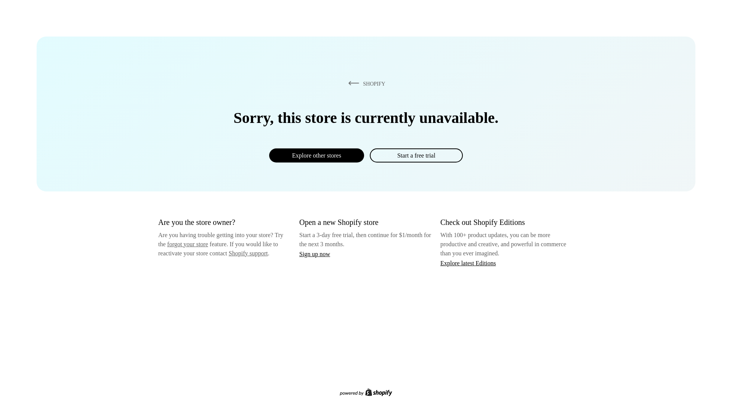 The height and width of the screenshot is (411, 732). What do you see at coordinates (468, 263) in the screenshot?
I see `Explore latest Editions` at bounding box center [468, 263].